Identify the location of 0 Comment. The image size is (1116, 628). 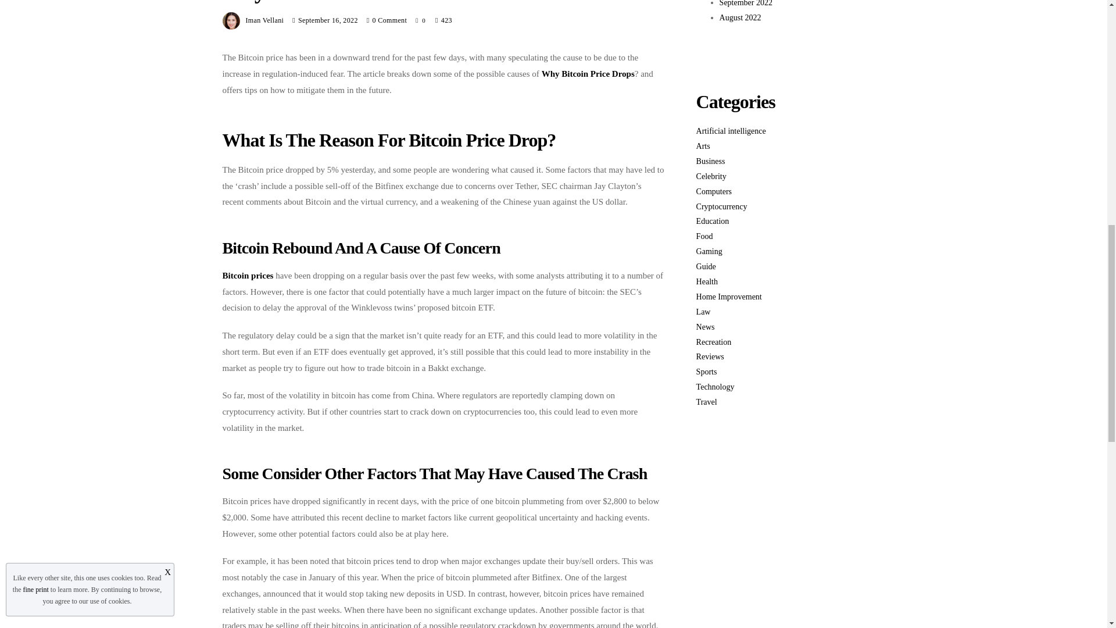
(389, 20).